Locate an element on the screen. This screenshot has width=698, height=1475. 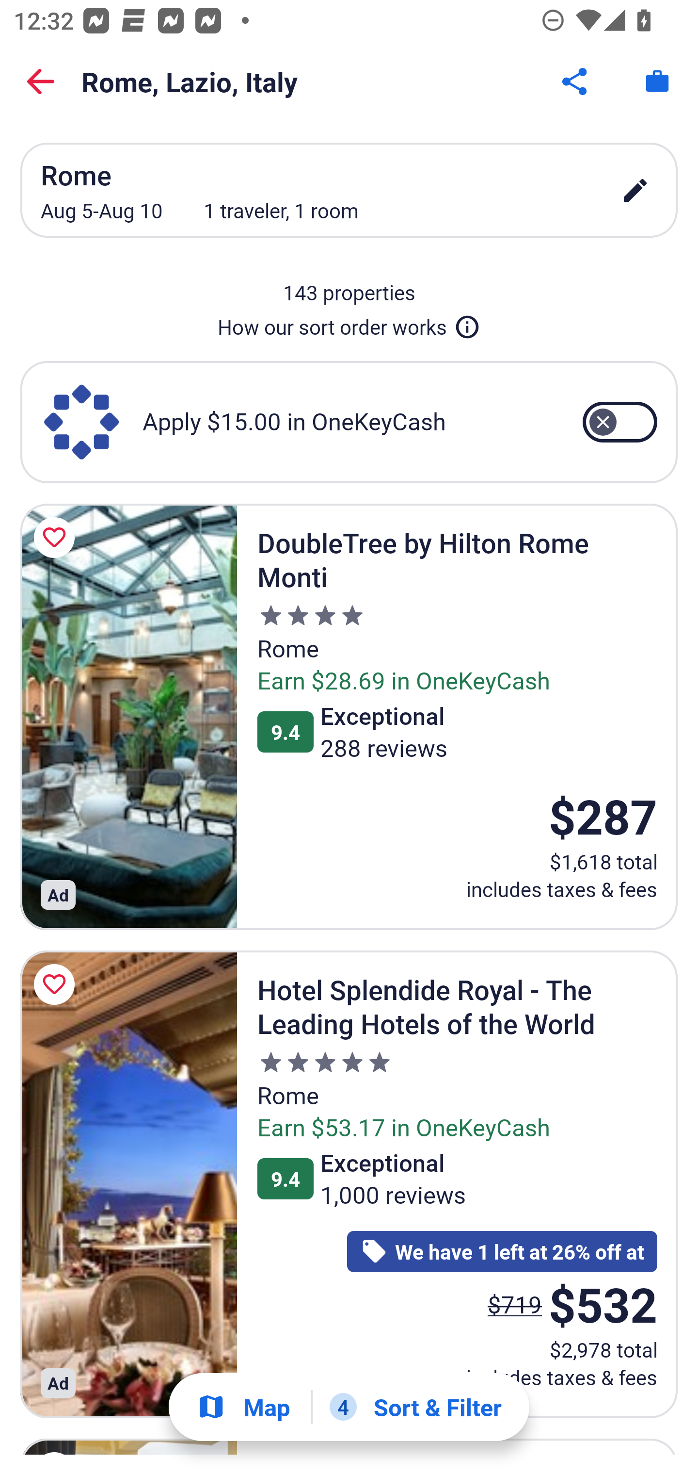
Share Button is located at coordinates (576, 82).